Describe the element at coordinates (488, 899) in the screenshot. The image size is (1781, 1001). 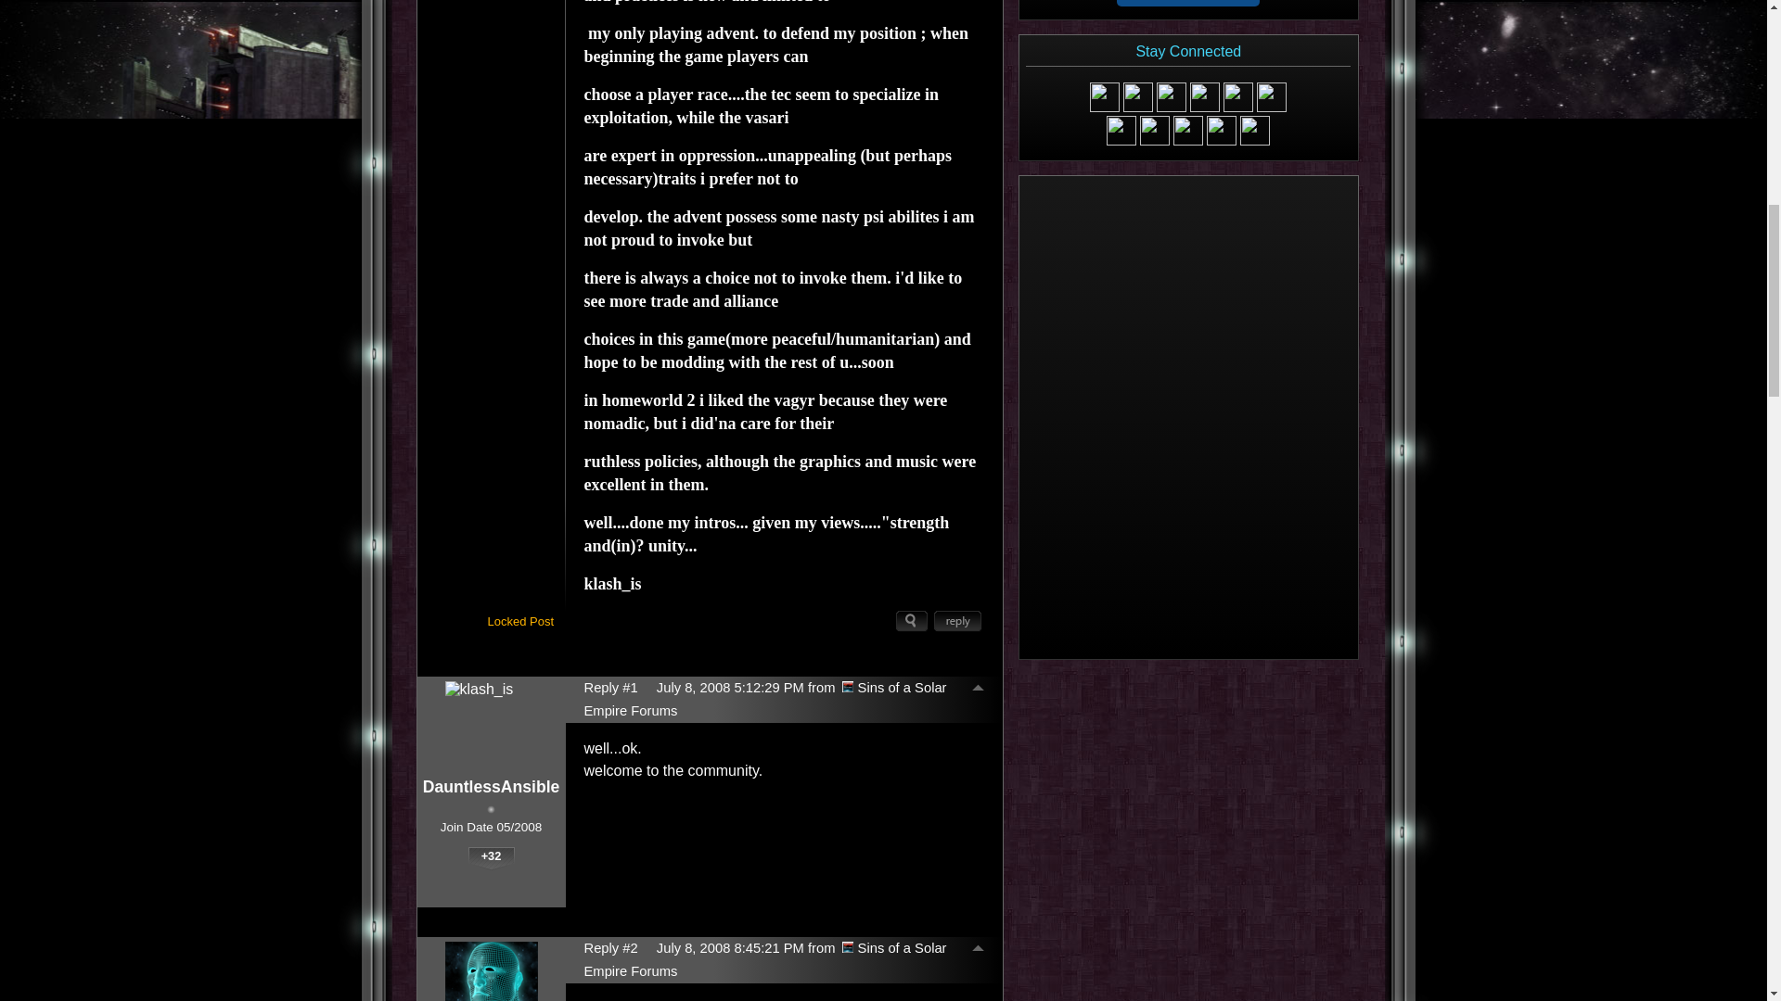
I see `View all awards` at that location.